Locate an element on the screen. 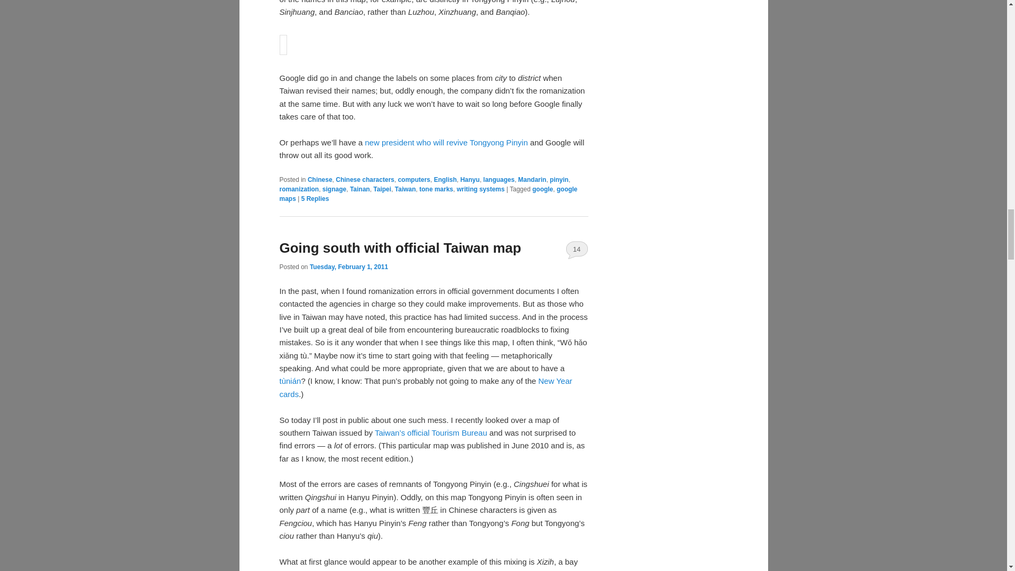  pinyin is located at coordinates (559, 179).